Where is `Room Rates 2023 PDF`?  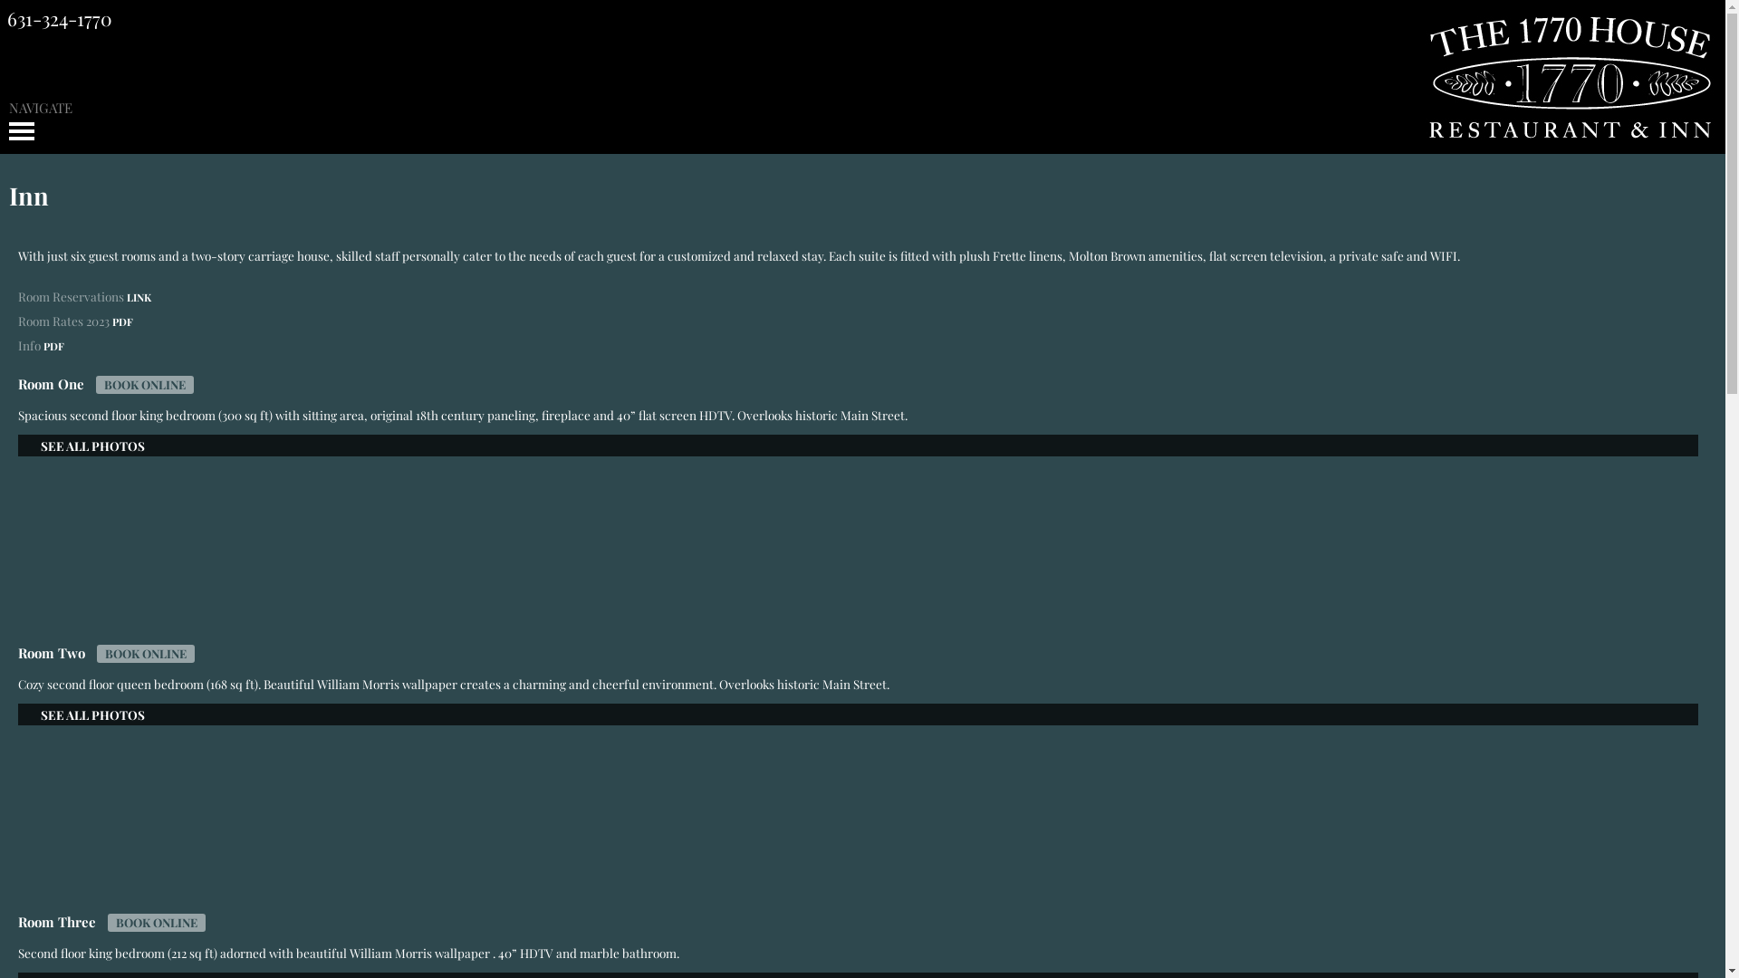
Room Rates 2023 PDF is located at coordinates (862, 321).